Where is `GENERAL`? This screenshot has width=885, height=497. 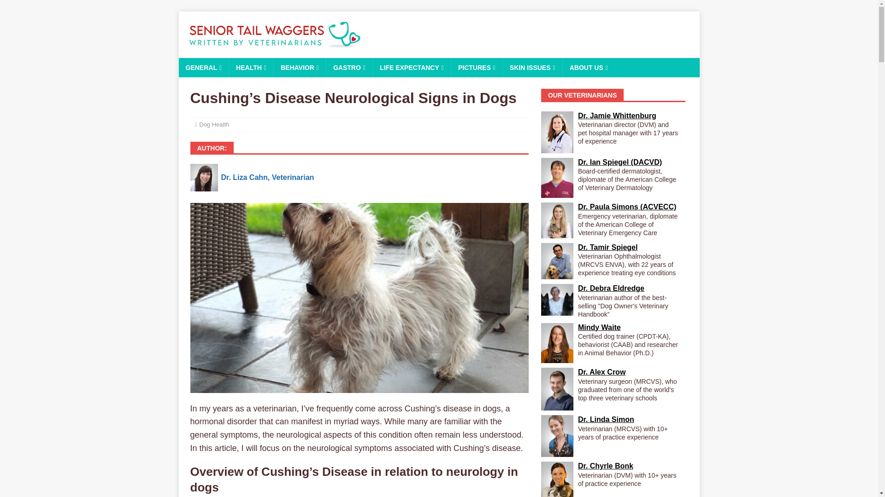 GENERAL is located at coordinates (204, 68).